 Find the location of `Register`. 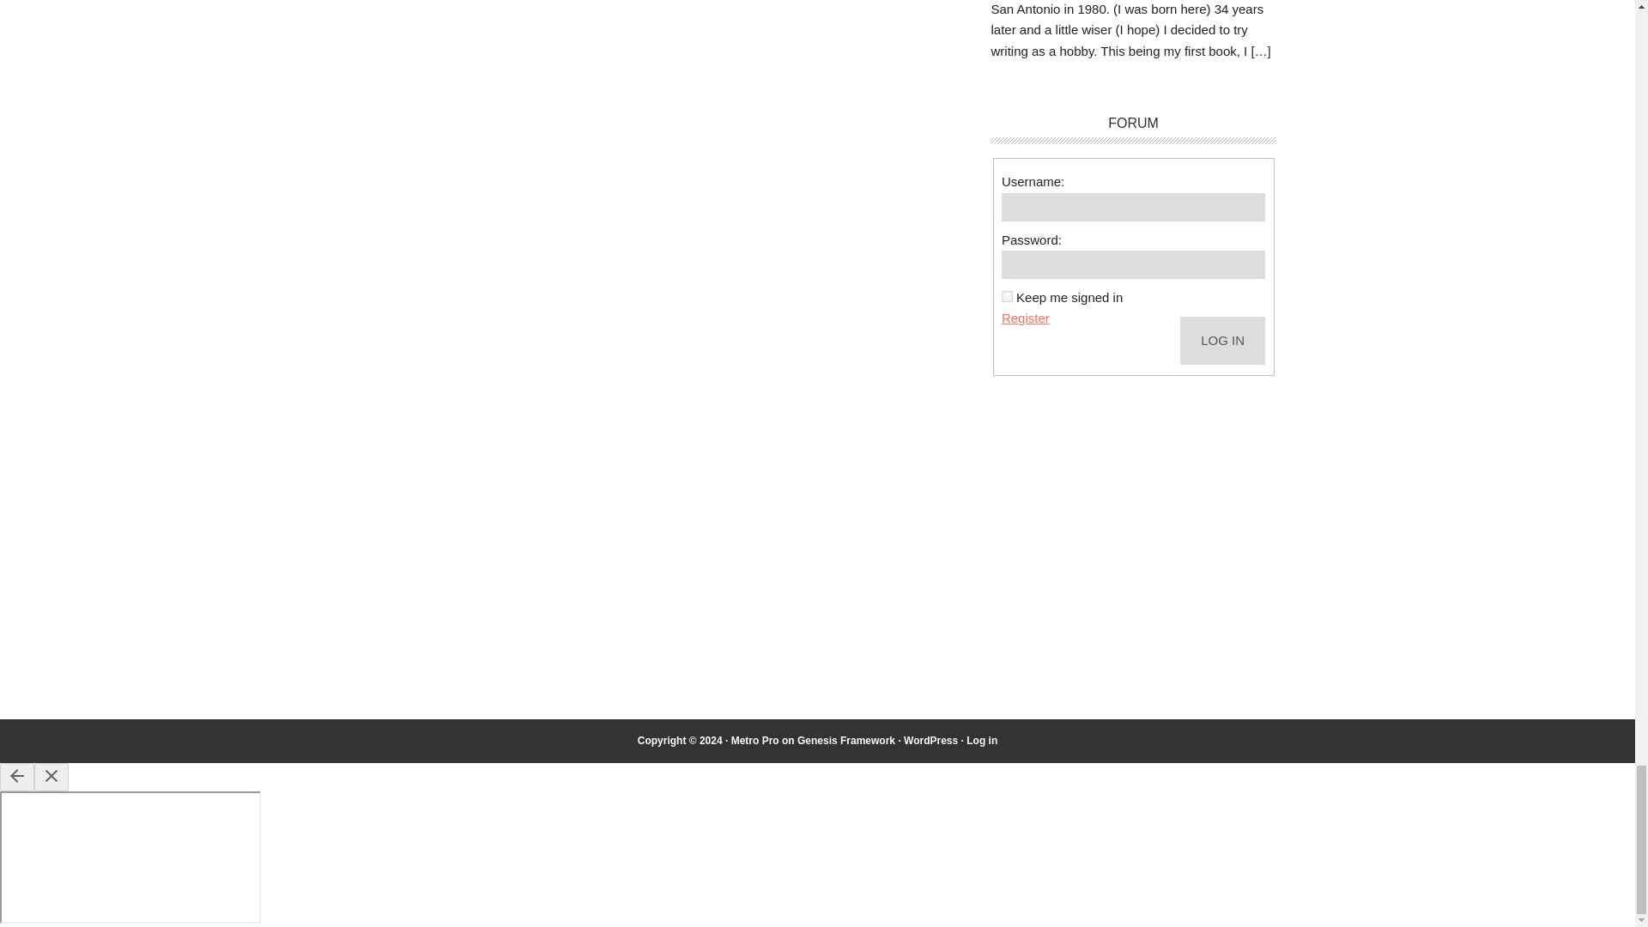

Register is located at coordinates (1026, 318).